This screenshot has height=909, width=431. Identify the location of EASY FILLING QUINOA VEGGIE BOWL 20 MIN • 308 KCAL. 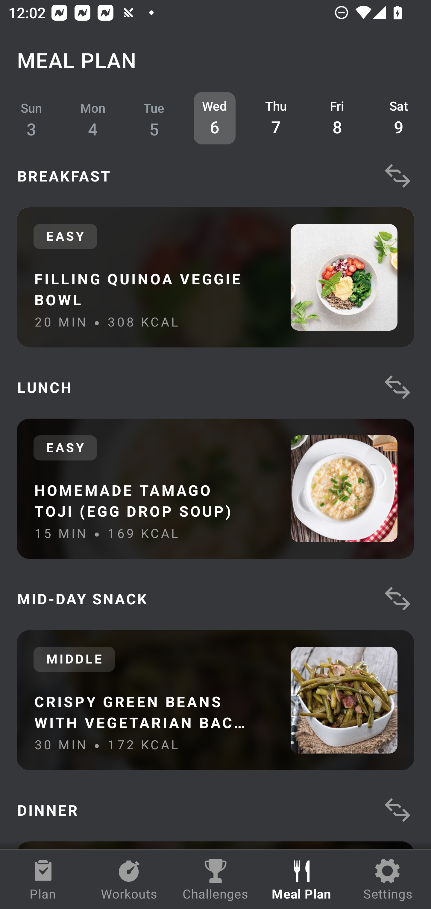
(215, 277).